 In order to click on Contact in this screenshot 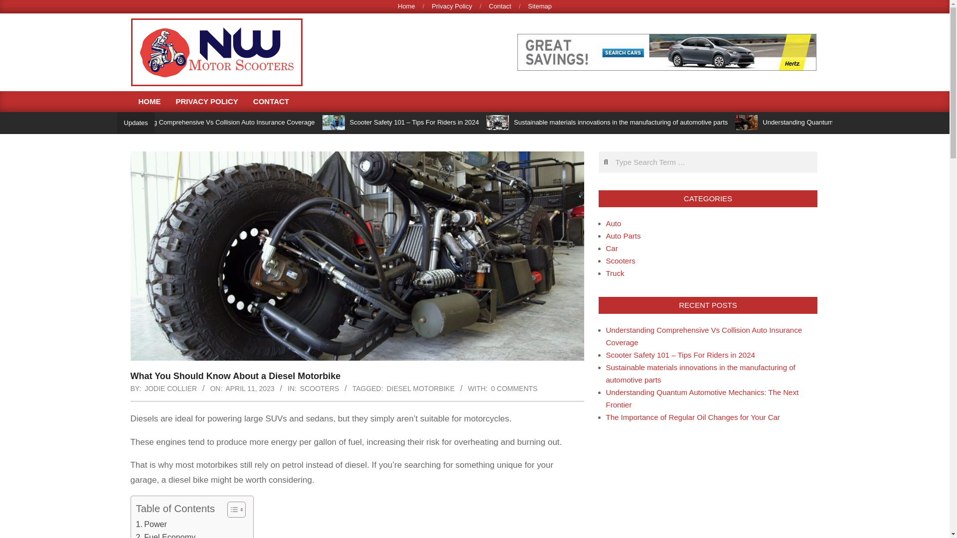, I will do `click(500, 6)`.